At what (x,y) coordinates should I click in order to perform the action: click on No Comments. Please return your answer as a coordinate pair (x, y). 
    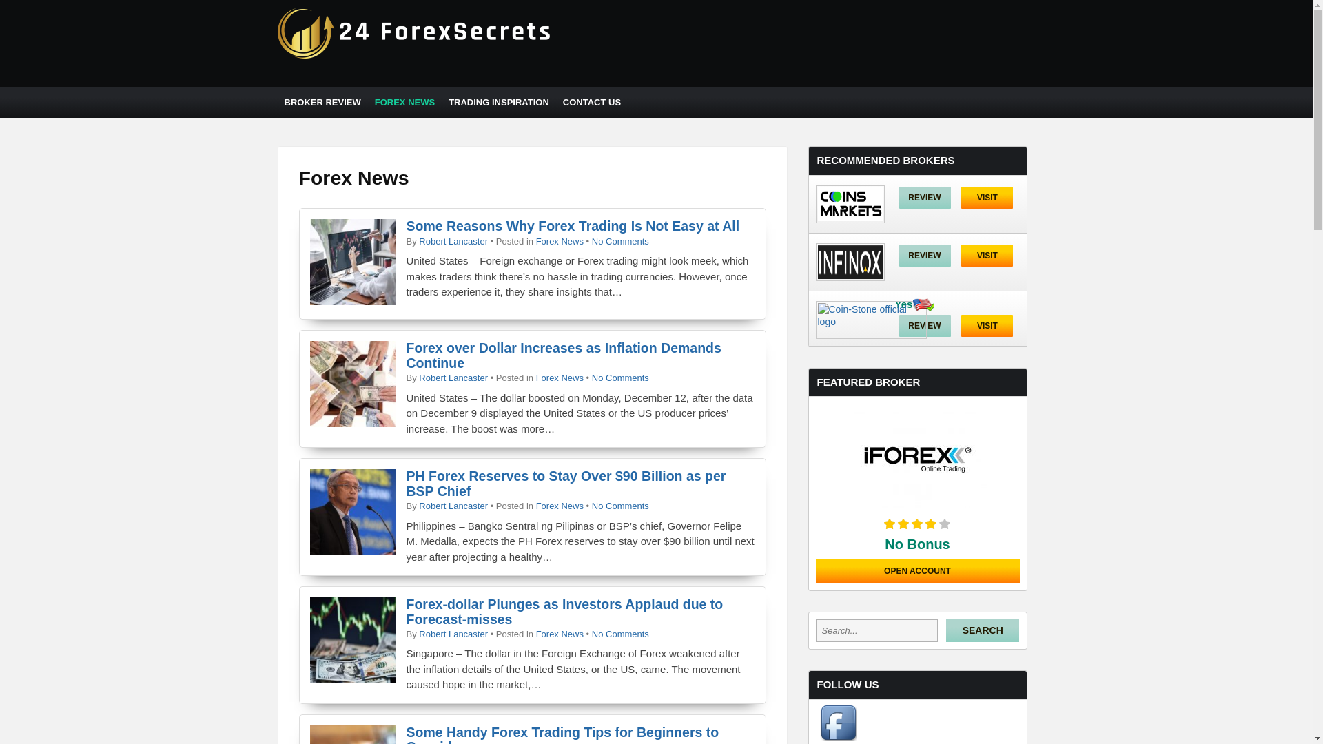
    Looking at the image, I should click on (620, 241).